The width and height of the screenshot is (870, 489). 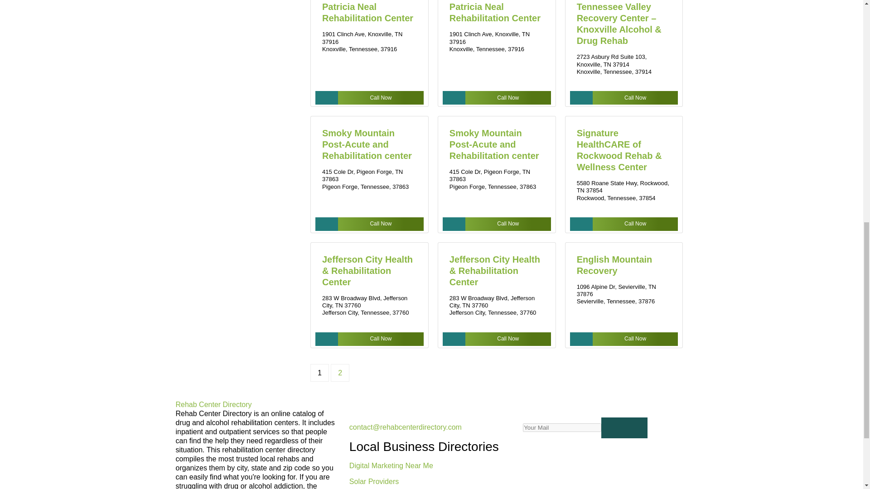 I want to click on Call Now, so click(x=369, y=224).